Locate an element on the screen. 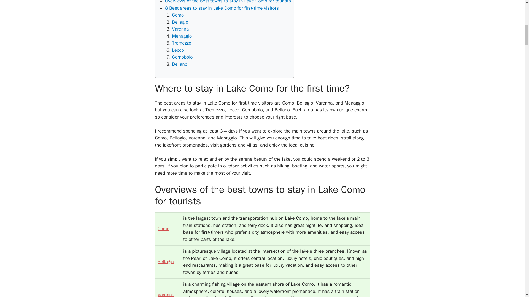 The width and height of the screenshot is (529, 297). Bellano is located at coordinates (180, 64).